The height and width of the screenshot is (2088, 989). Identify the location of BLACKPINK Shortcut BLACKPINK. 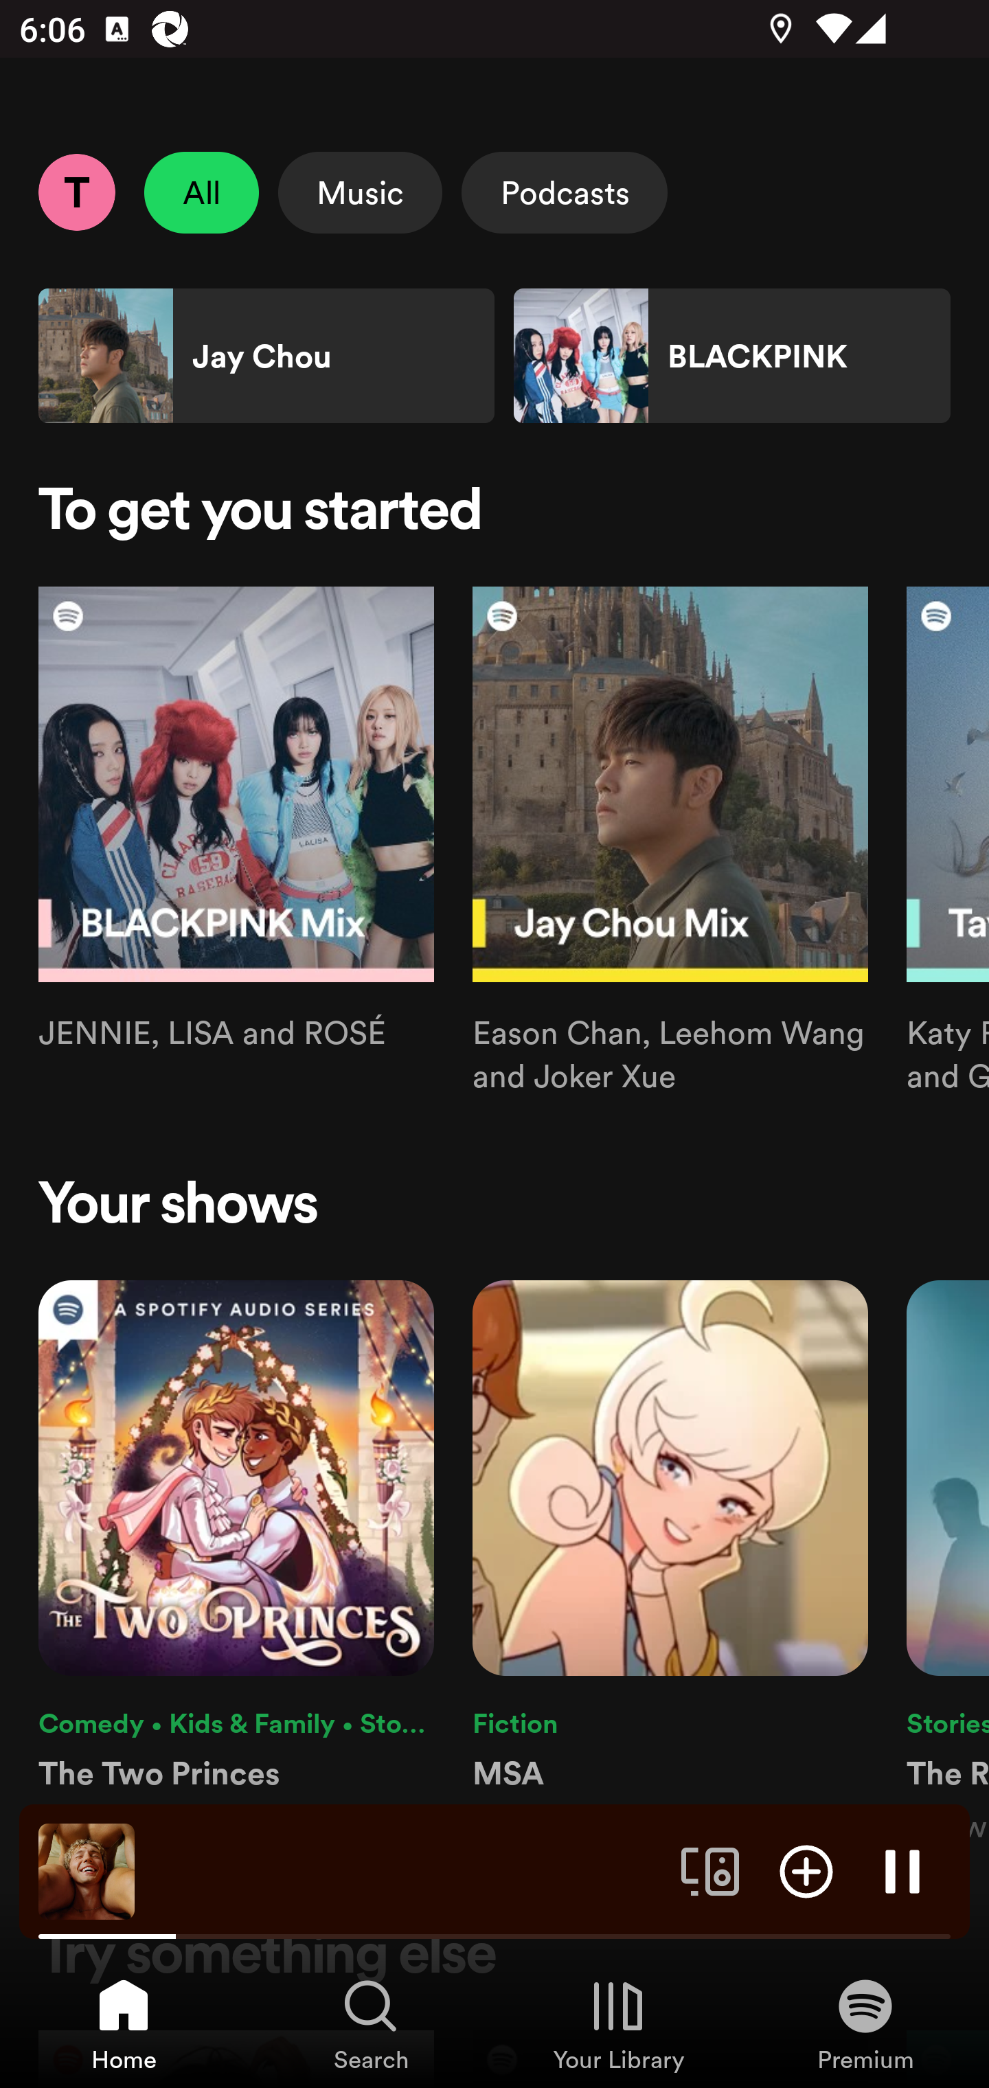
(731, 356).